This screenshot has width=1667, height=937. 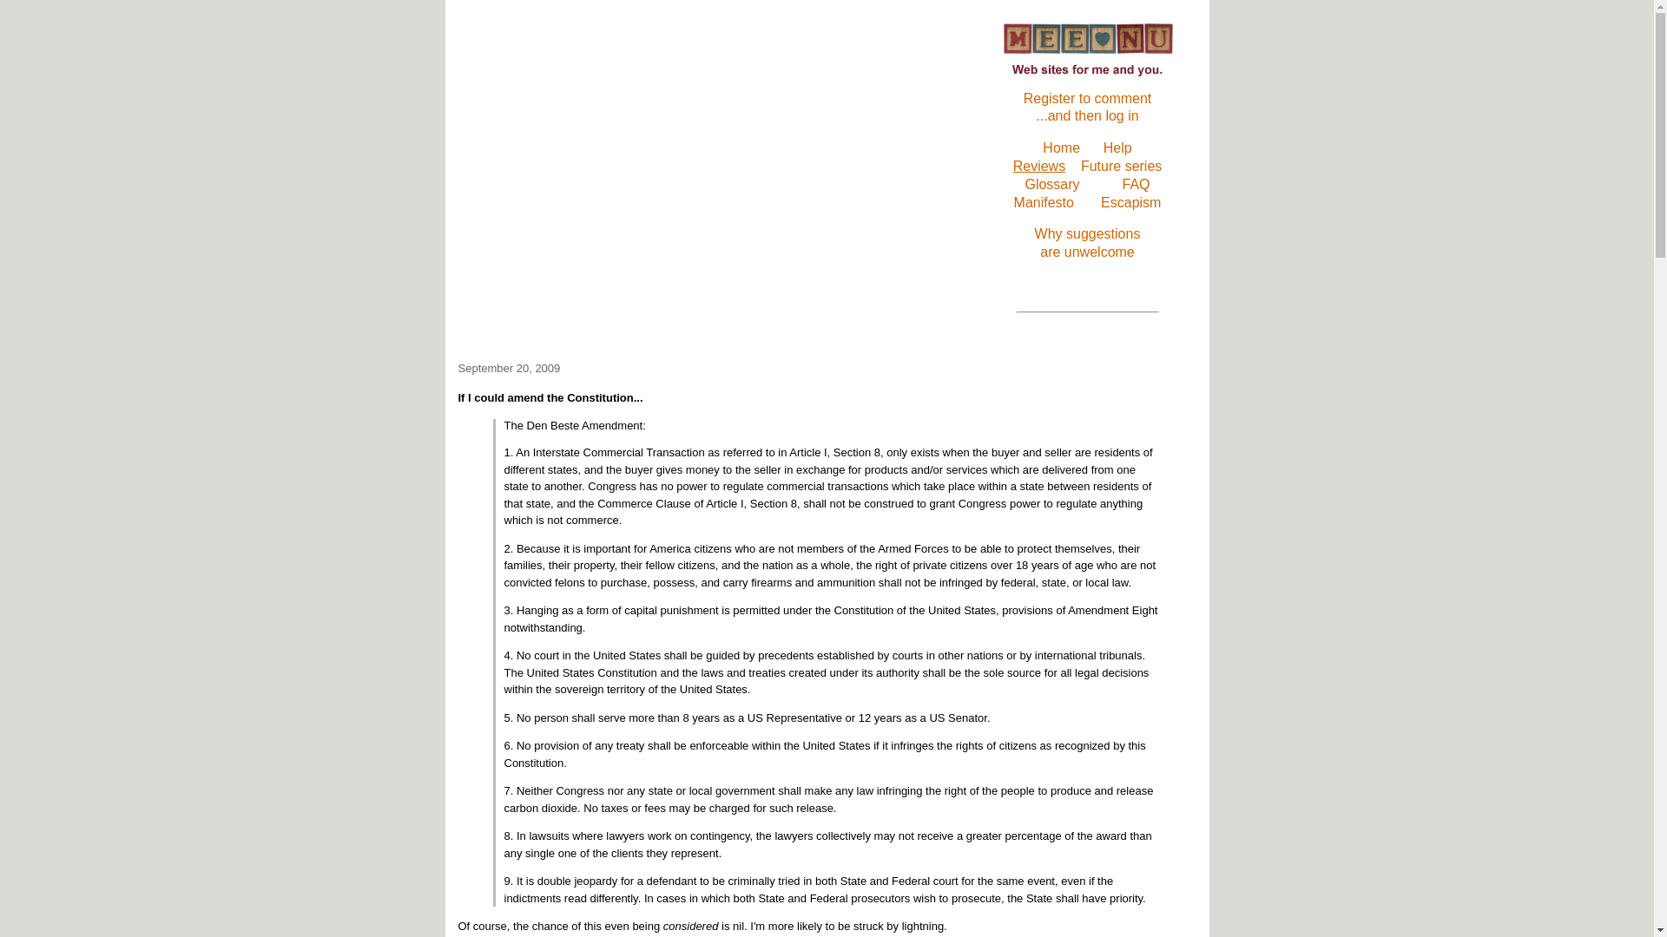 What do you see at coordinates (1087, 115) in the screenshot?
I see `...and then log in` at bounding box center [1087, 115].